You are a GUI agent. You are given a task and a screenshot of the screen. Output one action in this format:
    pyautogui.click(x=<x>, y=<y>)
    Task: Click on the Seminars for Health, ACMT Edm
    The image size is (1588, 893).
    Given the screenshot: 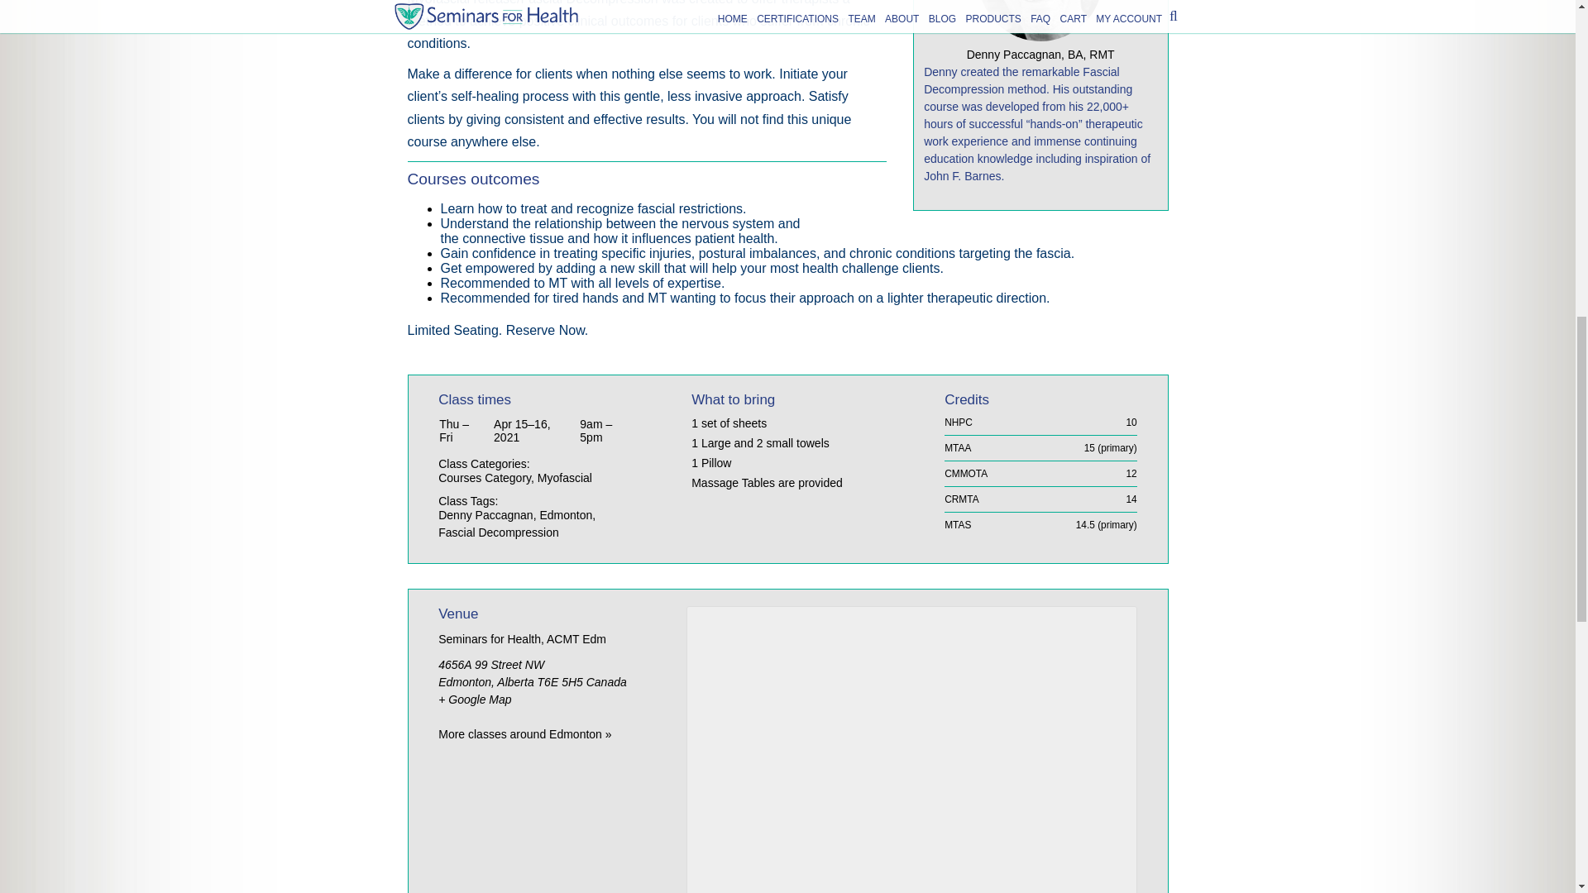 What is the action you would take?
    pyautogui.click(x=522, y=638)
    